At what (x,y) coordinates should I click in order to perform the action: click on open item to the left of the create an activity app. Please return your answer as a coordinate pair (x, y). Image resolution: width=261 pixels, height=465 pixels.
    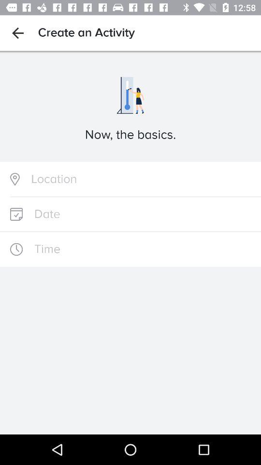
    Looking at the image, I should click on (17, 33).